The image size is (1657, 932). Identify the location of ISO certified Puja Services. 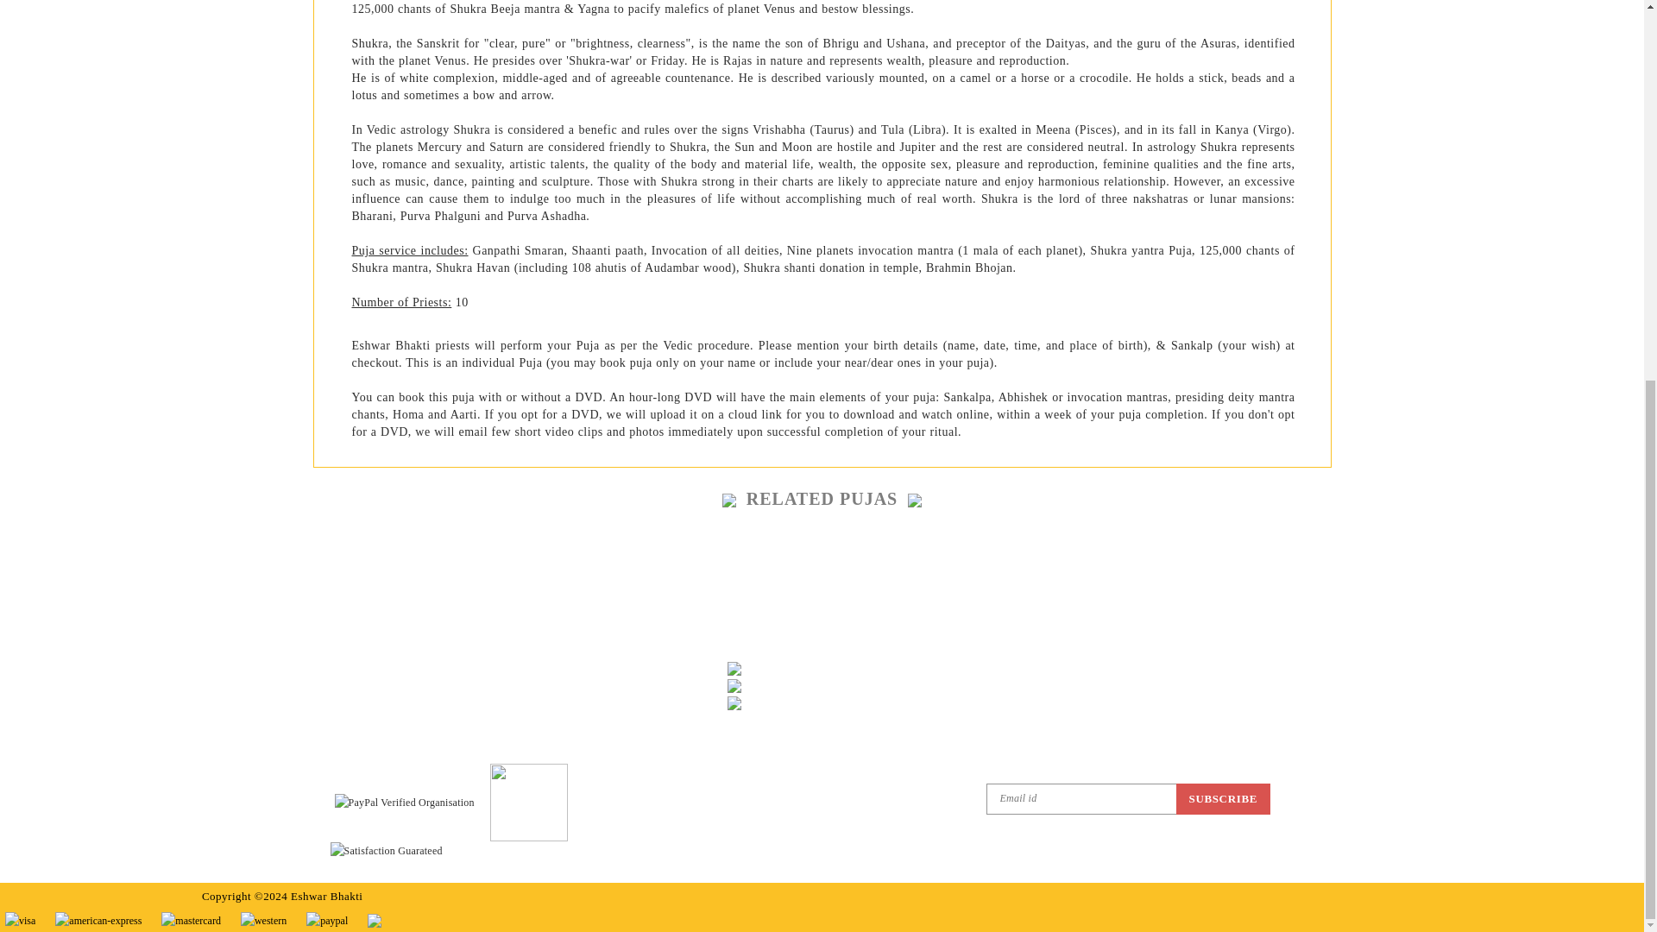
(535, 802).